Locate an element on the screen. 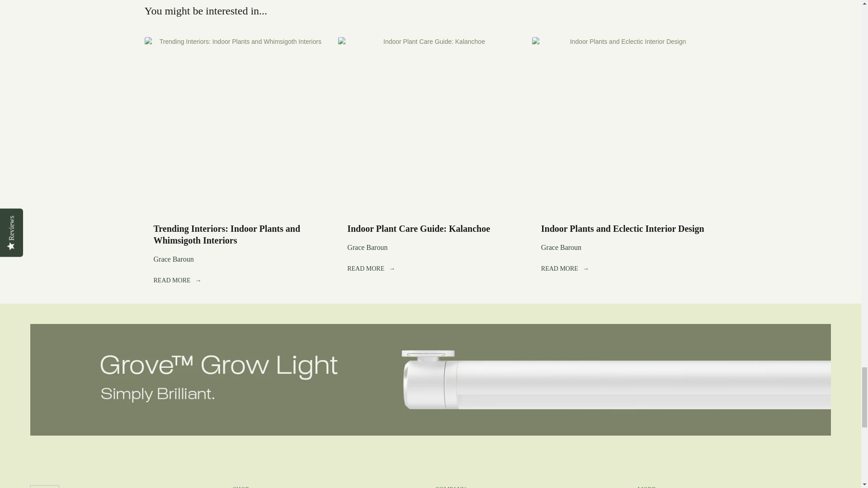 This screenshot has width=868, height=488. Trending Interiors: Indoor Plants and Whimsigoth Interiors is located at coordinates (237, 125).